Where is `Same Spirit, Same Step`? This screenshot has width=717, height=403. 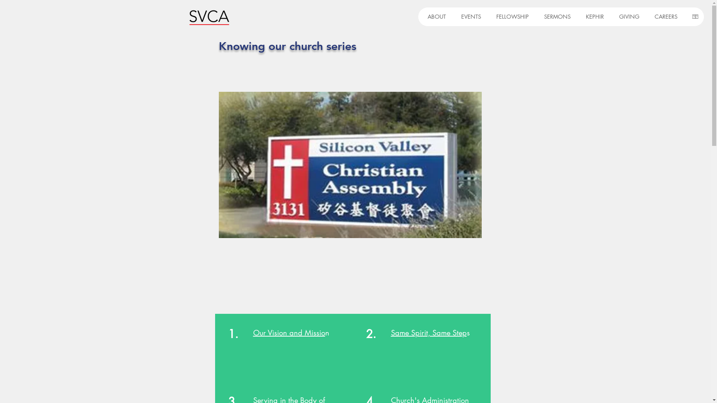
Same Spirit, Same Step is located at coordinates (429, 333).